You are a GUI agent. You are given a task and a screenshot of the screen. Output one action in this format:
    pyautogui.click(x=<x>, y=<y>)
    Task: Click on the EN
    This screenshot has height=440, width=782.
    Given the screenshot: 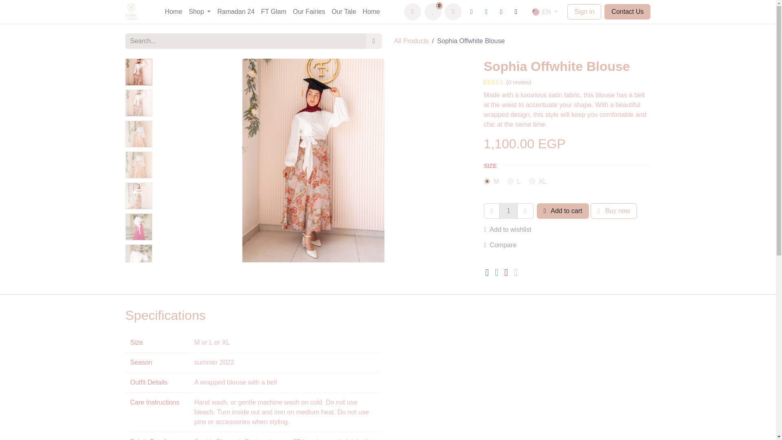 What is the action you would take?
    pyautogui.click(x=545, y=11)
    